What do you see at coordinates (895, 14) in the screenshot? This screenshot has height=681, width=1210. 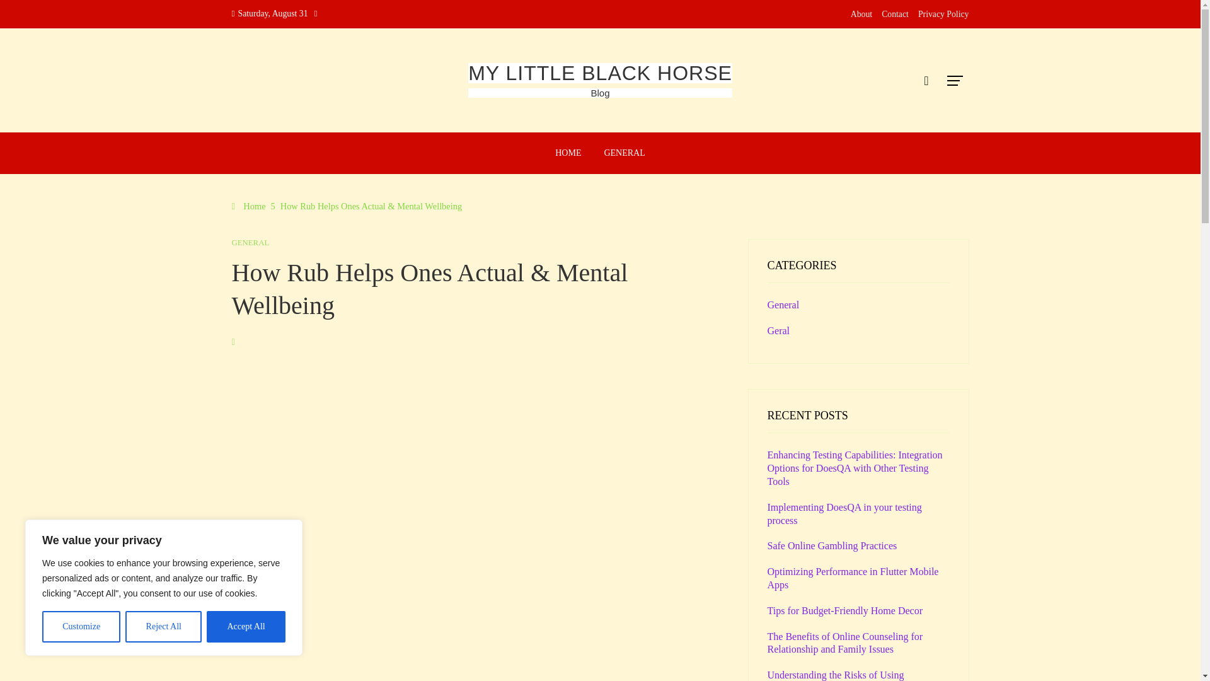 I see `Contact` at bounding box center [895, 14].